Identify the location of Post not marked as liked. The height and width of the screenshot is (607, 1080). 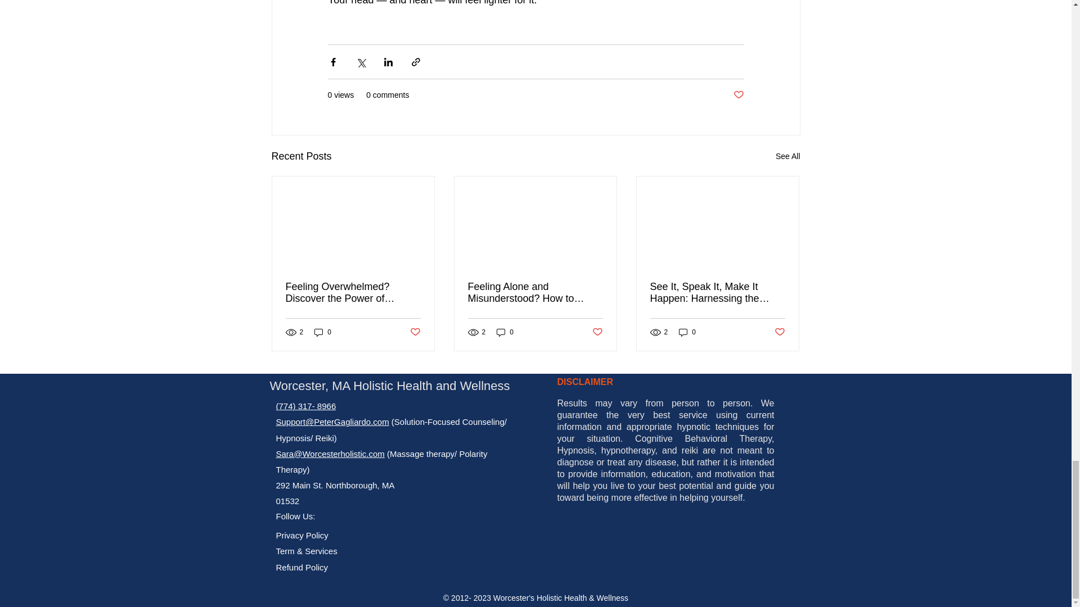
(780, 332).